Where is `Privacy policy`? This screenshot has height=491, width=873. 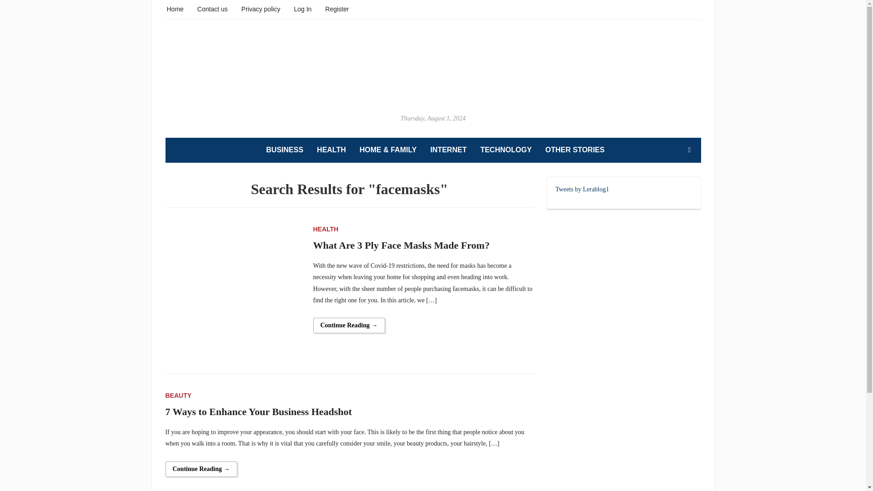
Privacy policy is located at coordinates (261, 8).